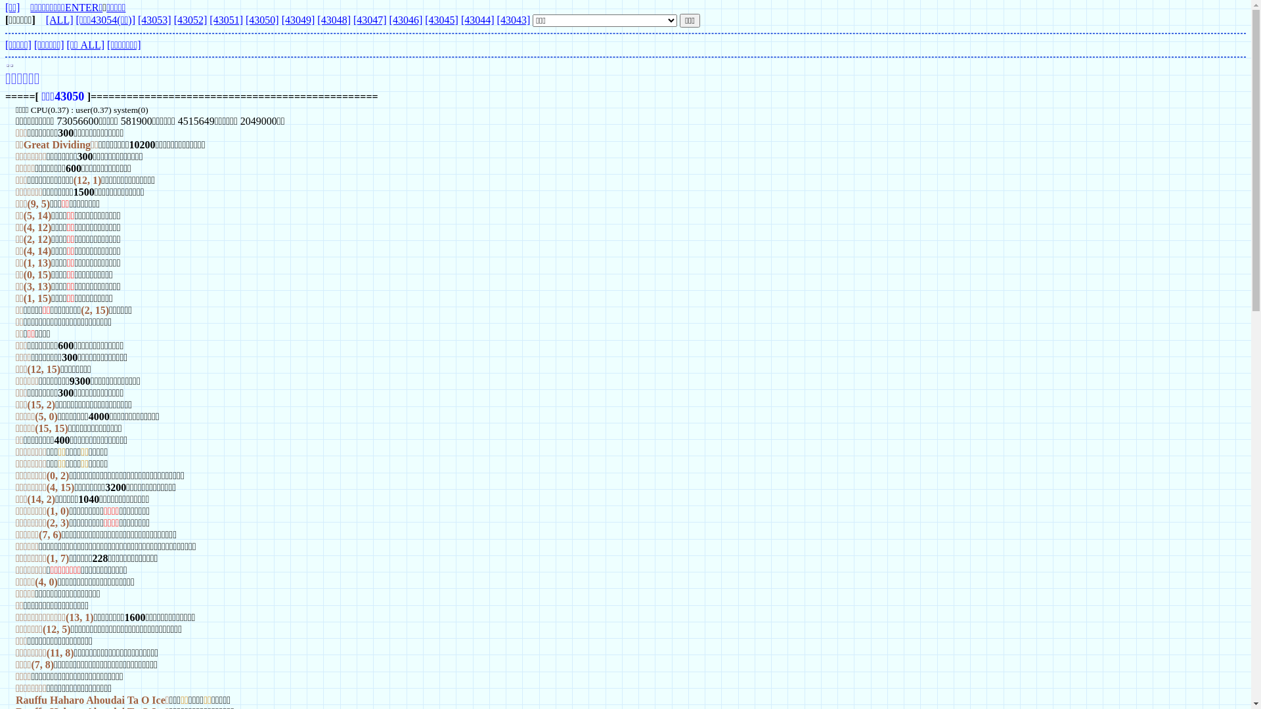 The height and width of the screenshot is (709, 1261). I want to click on [43046], so click(406, 20).